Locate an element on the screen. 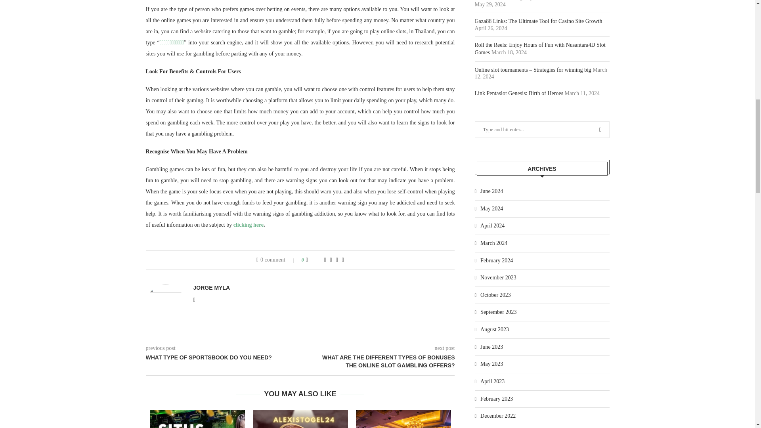 The image size is (761, 428). Like is located at coordinates (312, 260).